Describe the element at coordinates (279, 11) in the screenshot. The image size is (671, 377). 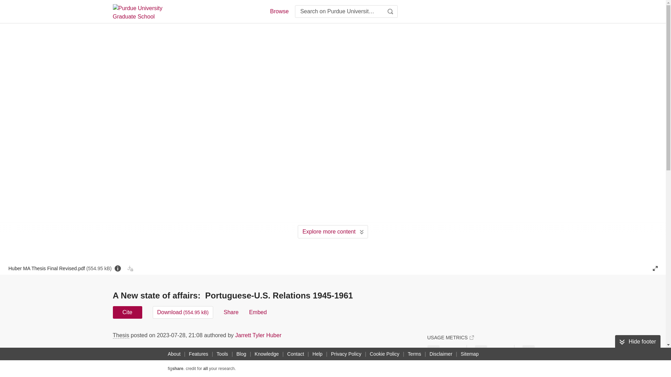
I see `Browse` at that location.